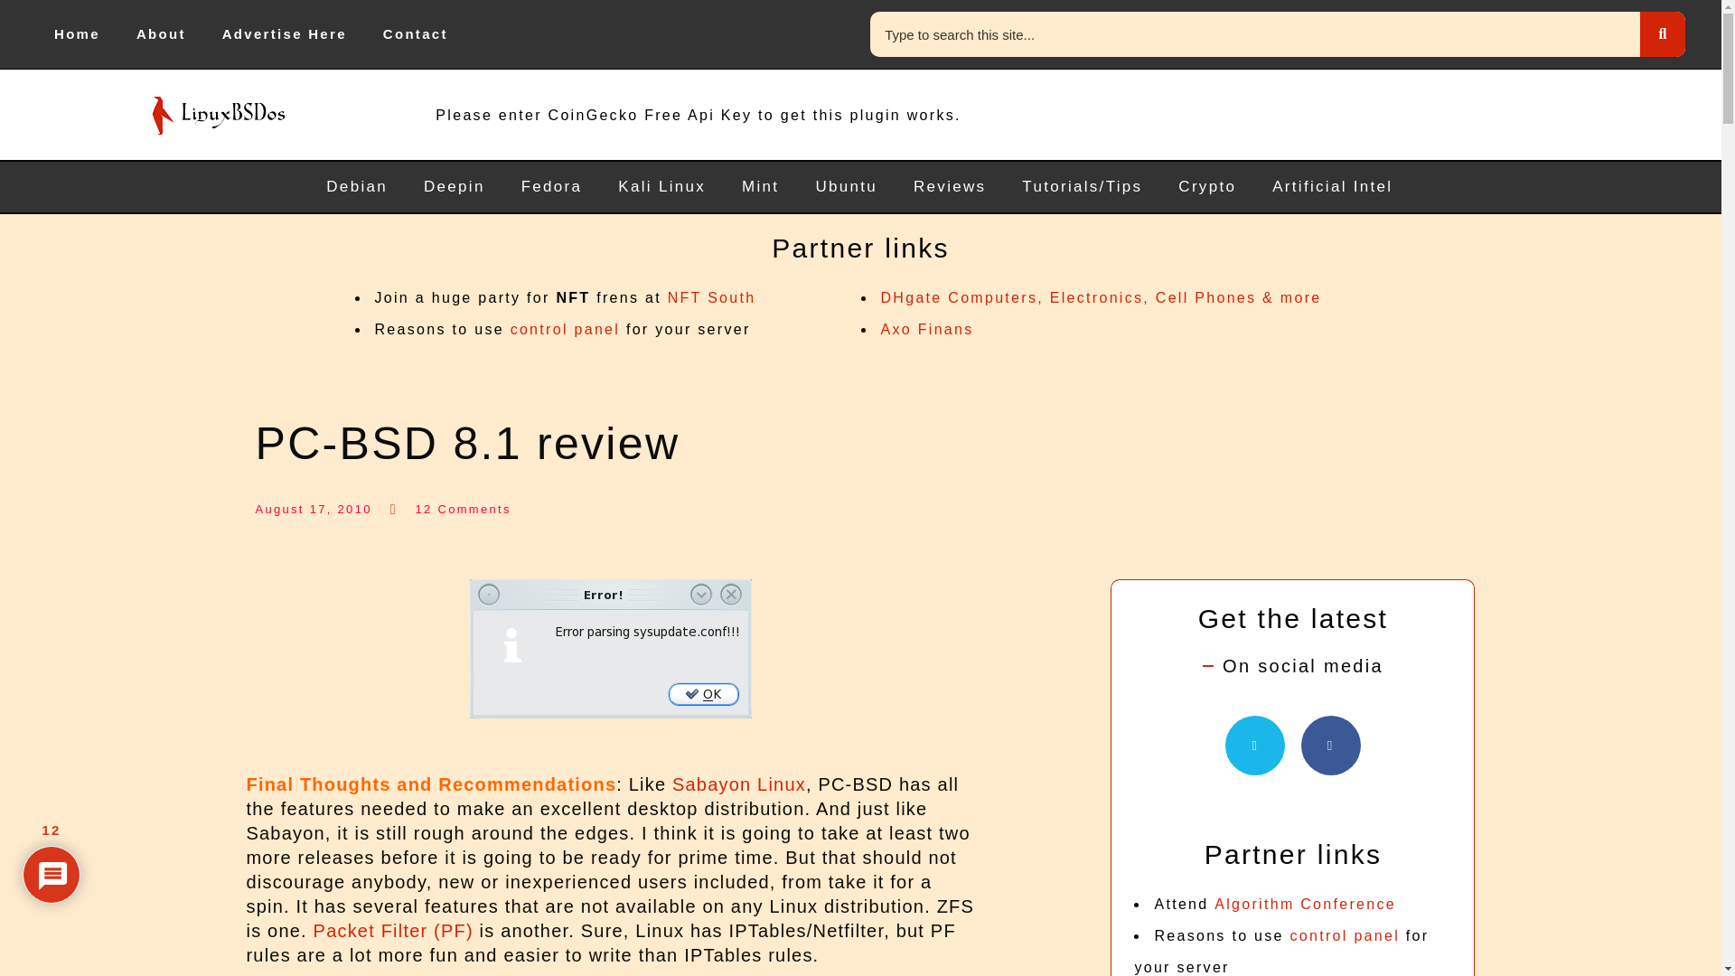  I want to click on Reviews, so click(949, 187).